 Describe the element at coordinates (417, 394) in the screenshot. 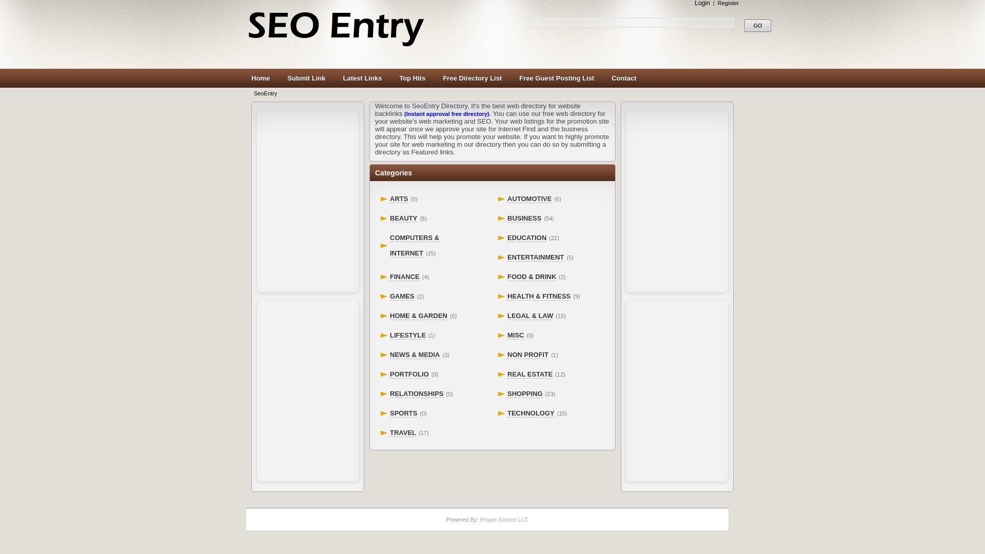

I see `Relationships` at that location.